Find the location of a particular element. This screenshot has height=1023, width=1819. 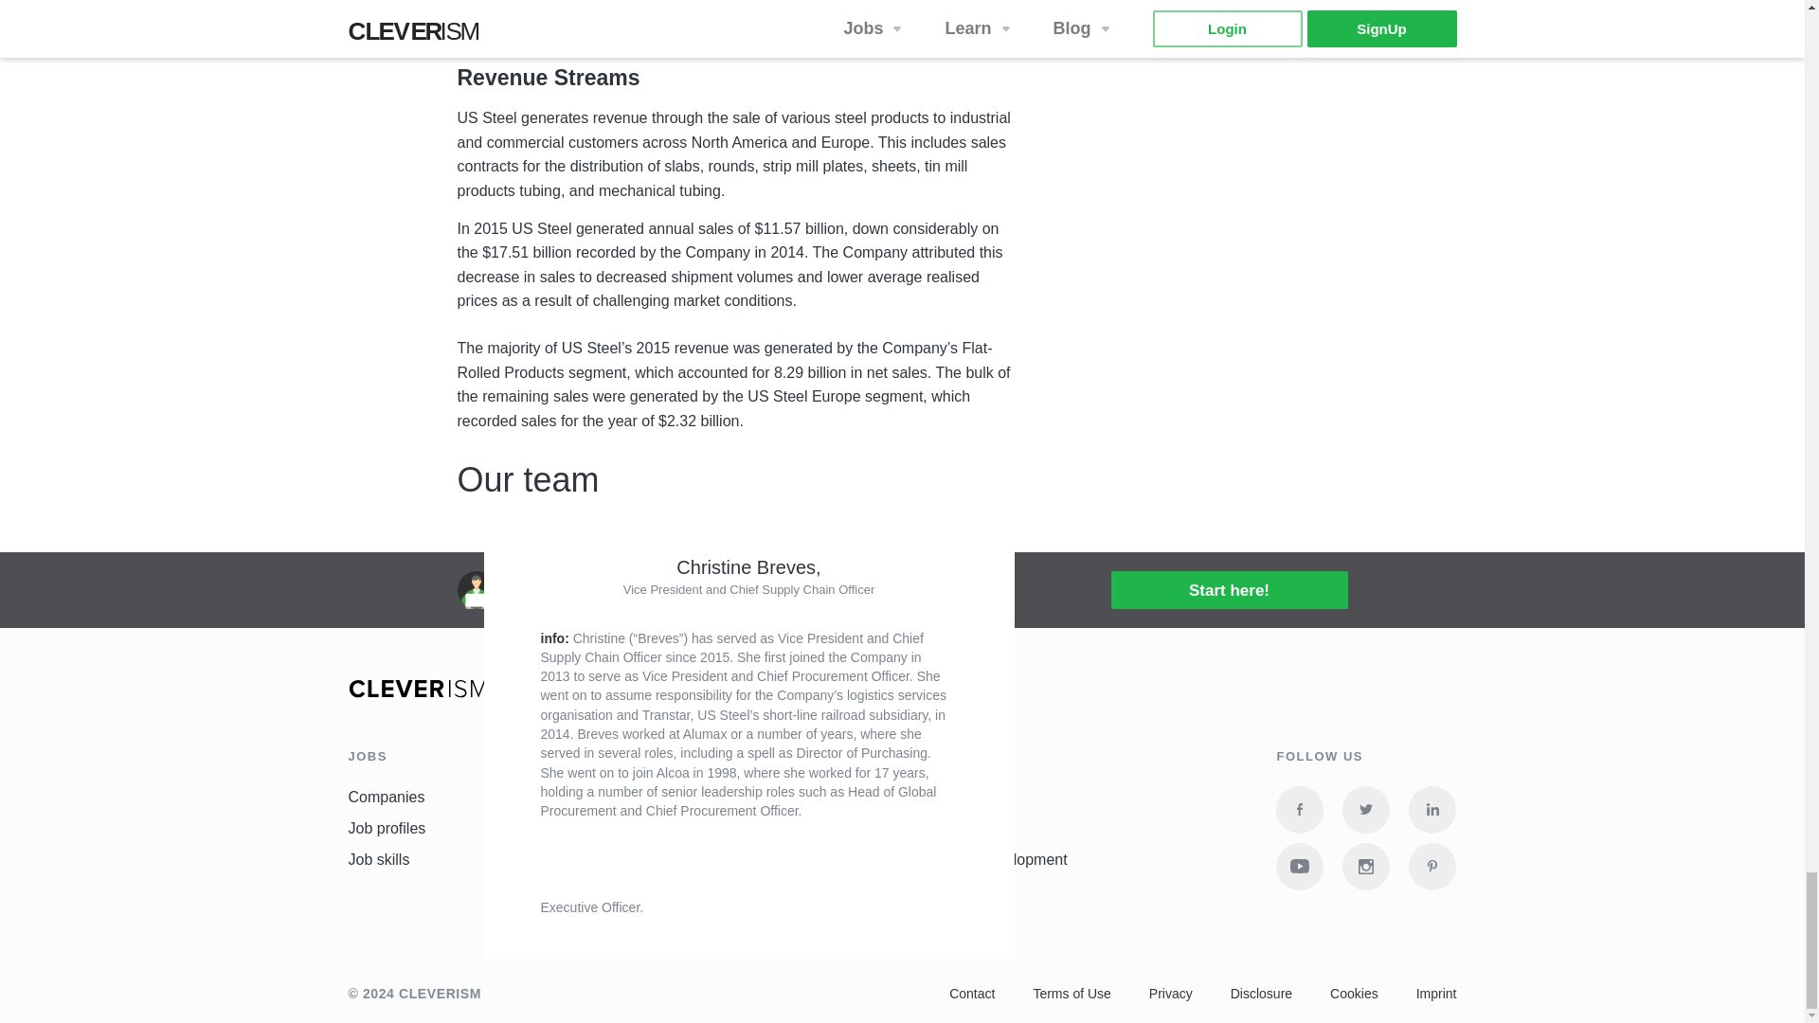

Lexicon is located at coordinates (661, 859).